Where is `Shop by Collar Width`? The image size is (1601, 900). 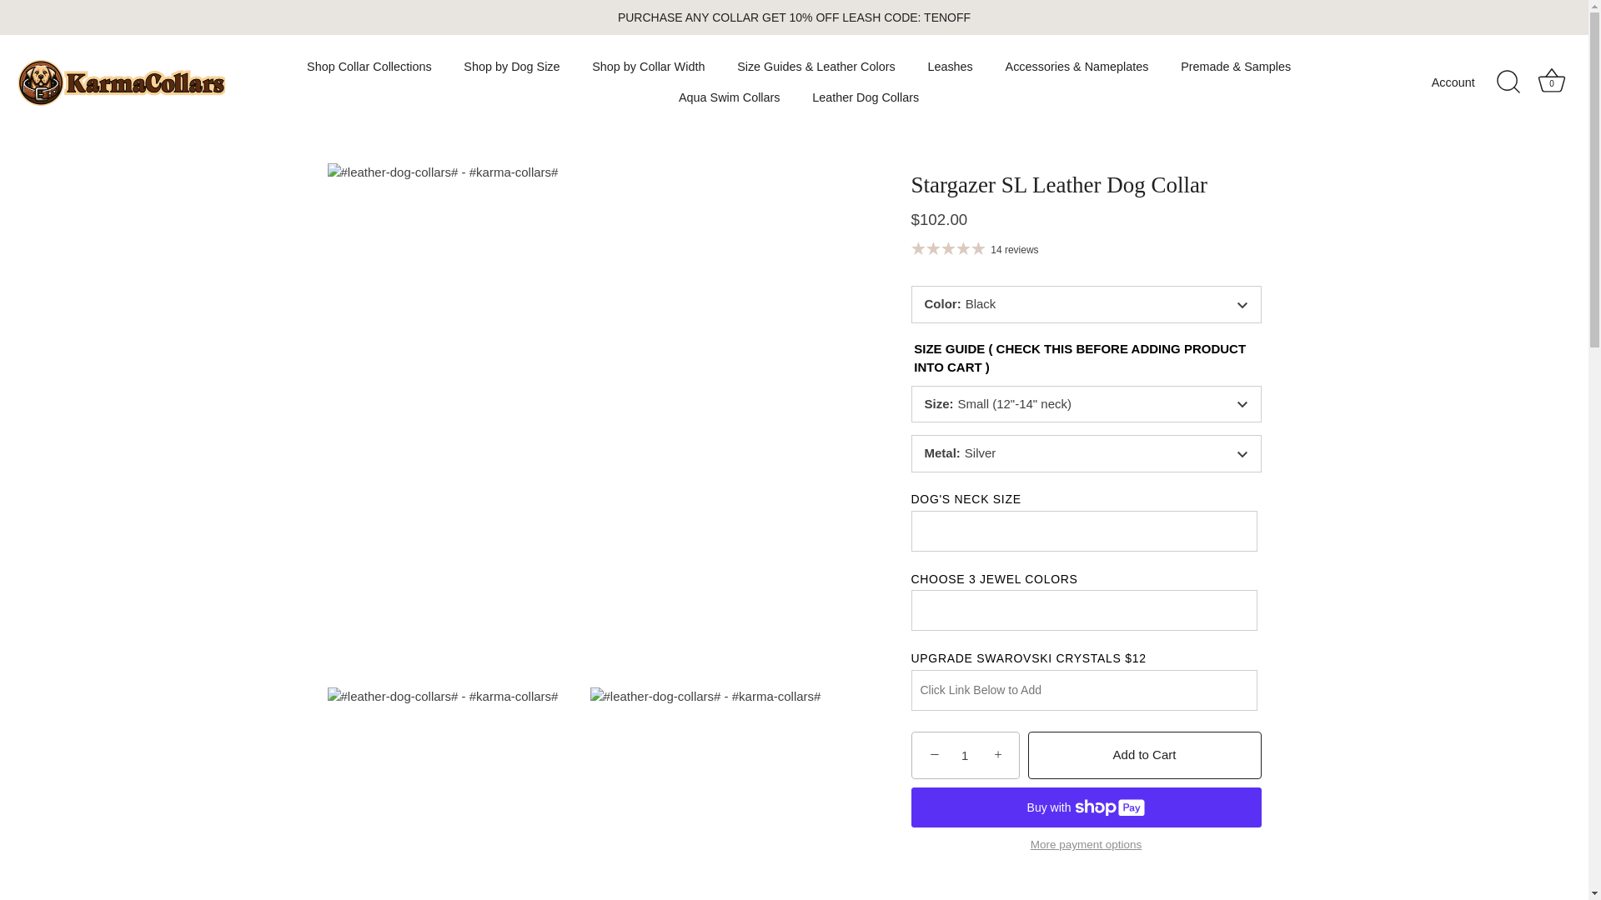 Shop by Collar Width is located at coordinates (649, 67).